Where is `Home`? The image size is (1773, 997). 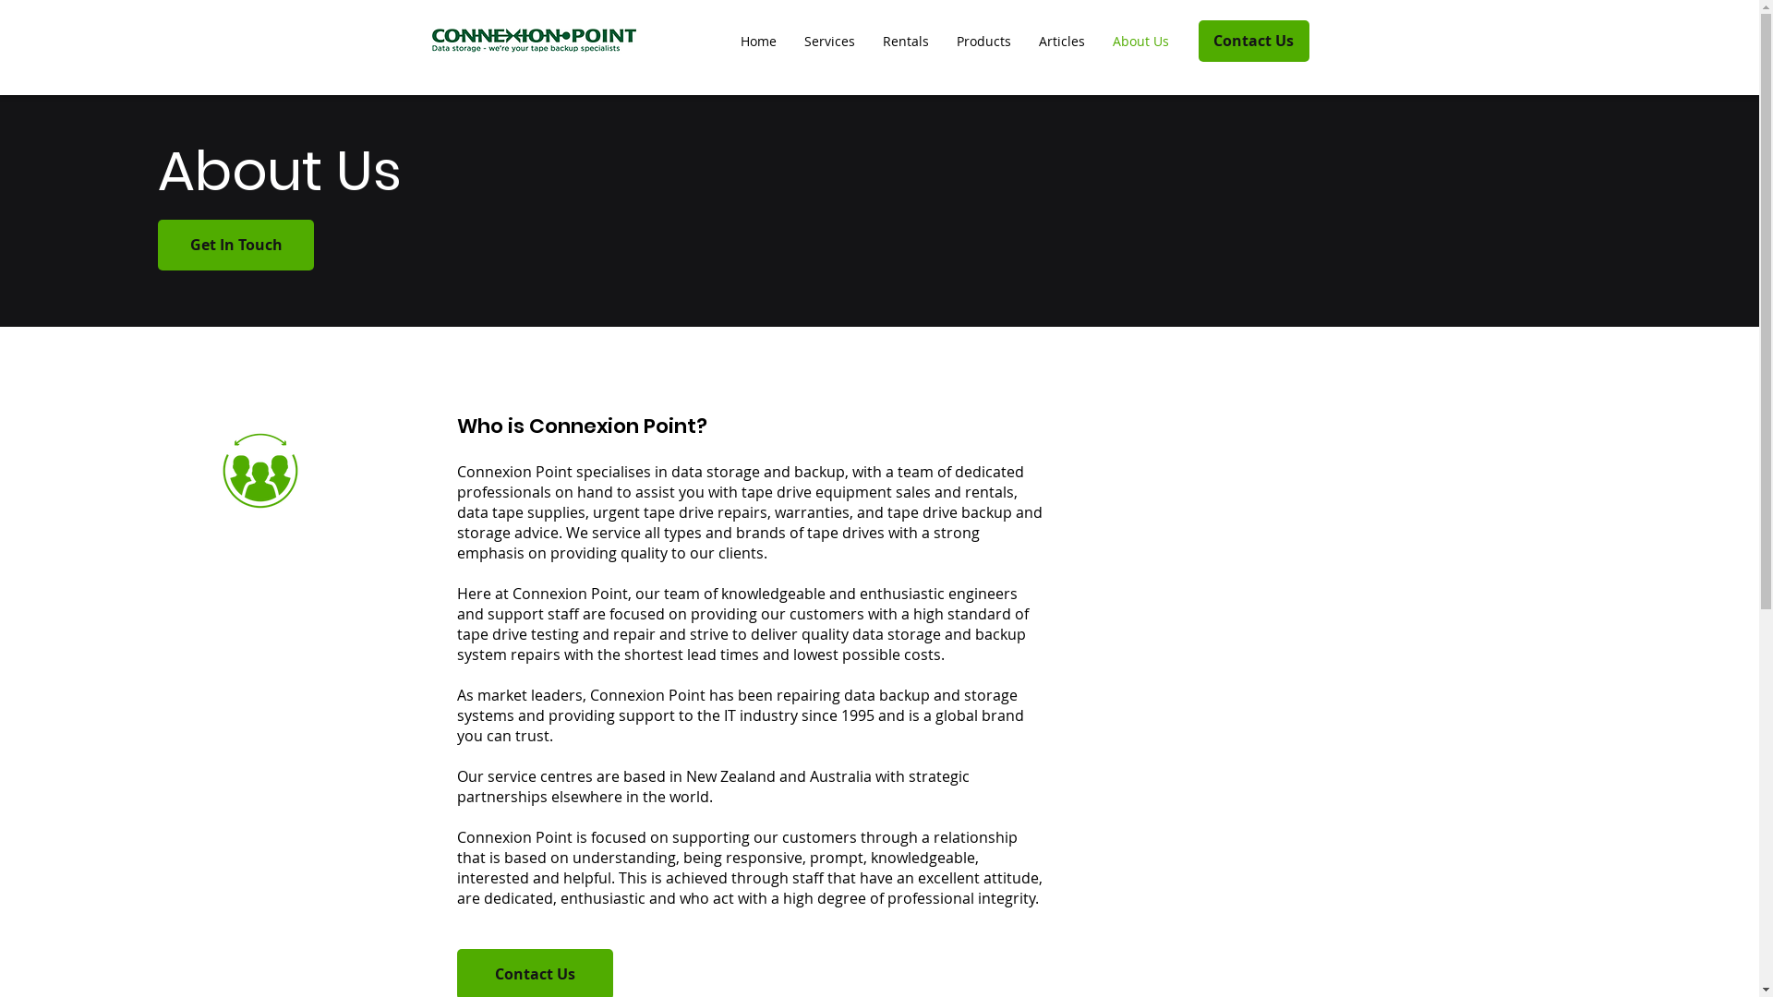 Home is located at coordinates (757, 42).